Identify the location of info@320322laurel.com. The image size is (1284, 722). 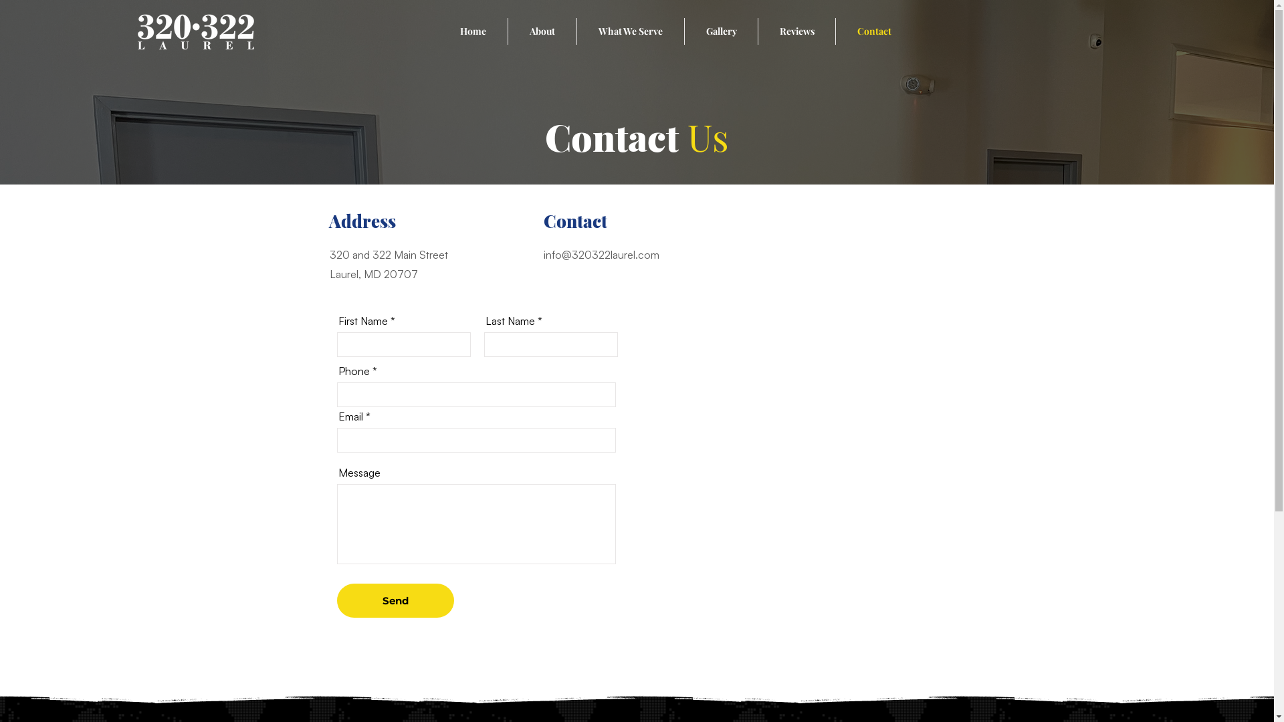
(601, 255).